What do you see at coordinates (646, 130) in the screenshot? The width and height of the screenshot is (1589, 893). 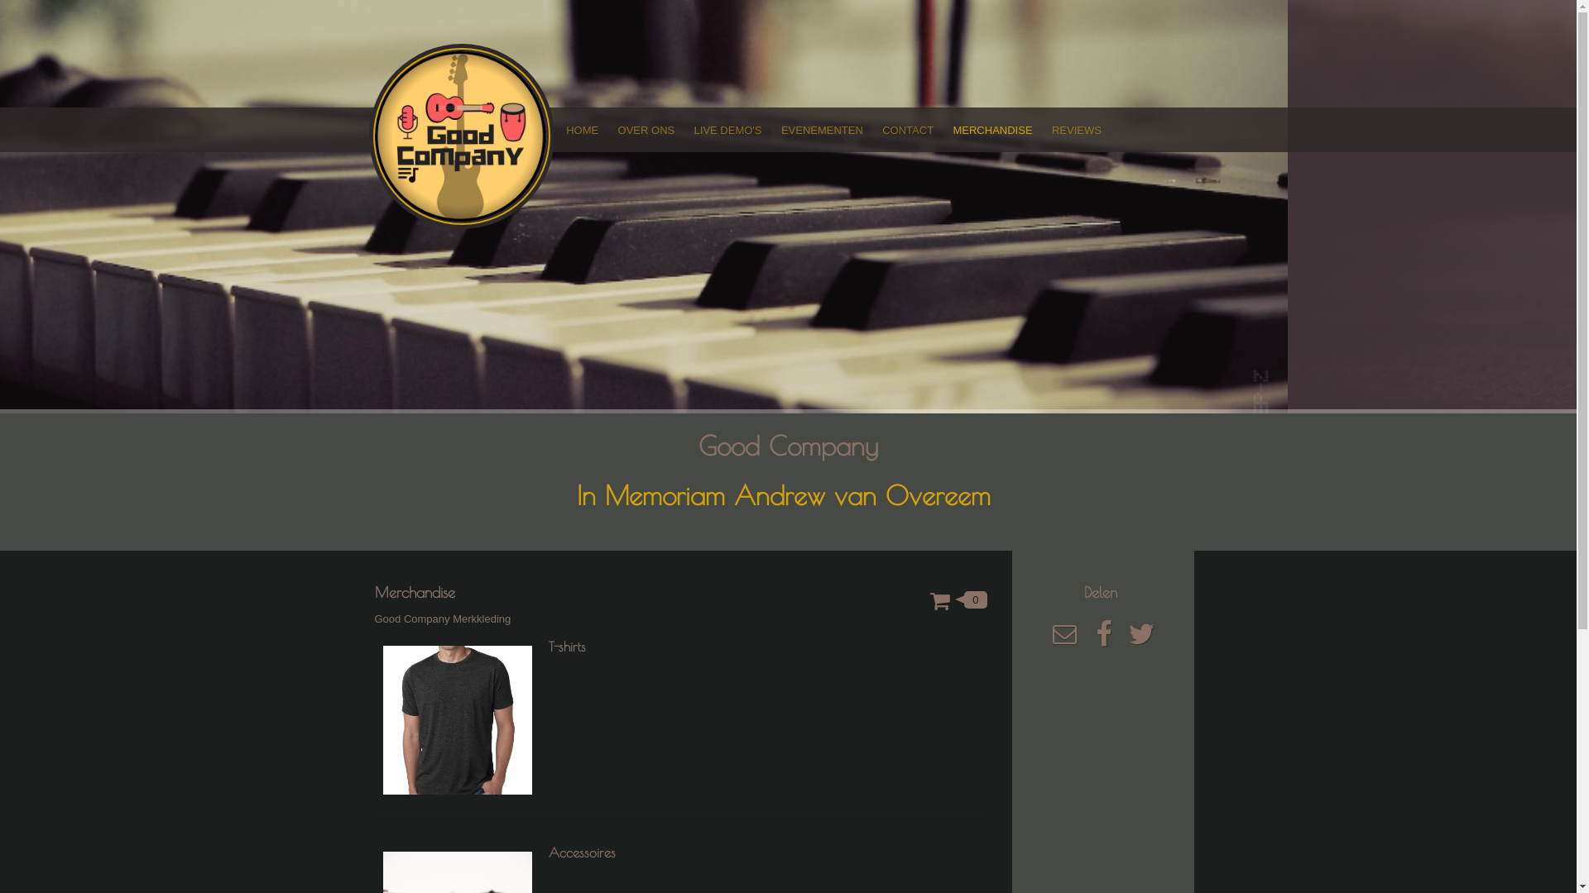 I see `OVER ONS` at bounding box center [646, 130].